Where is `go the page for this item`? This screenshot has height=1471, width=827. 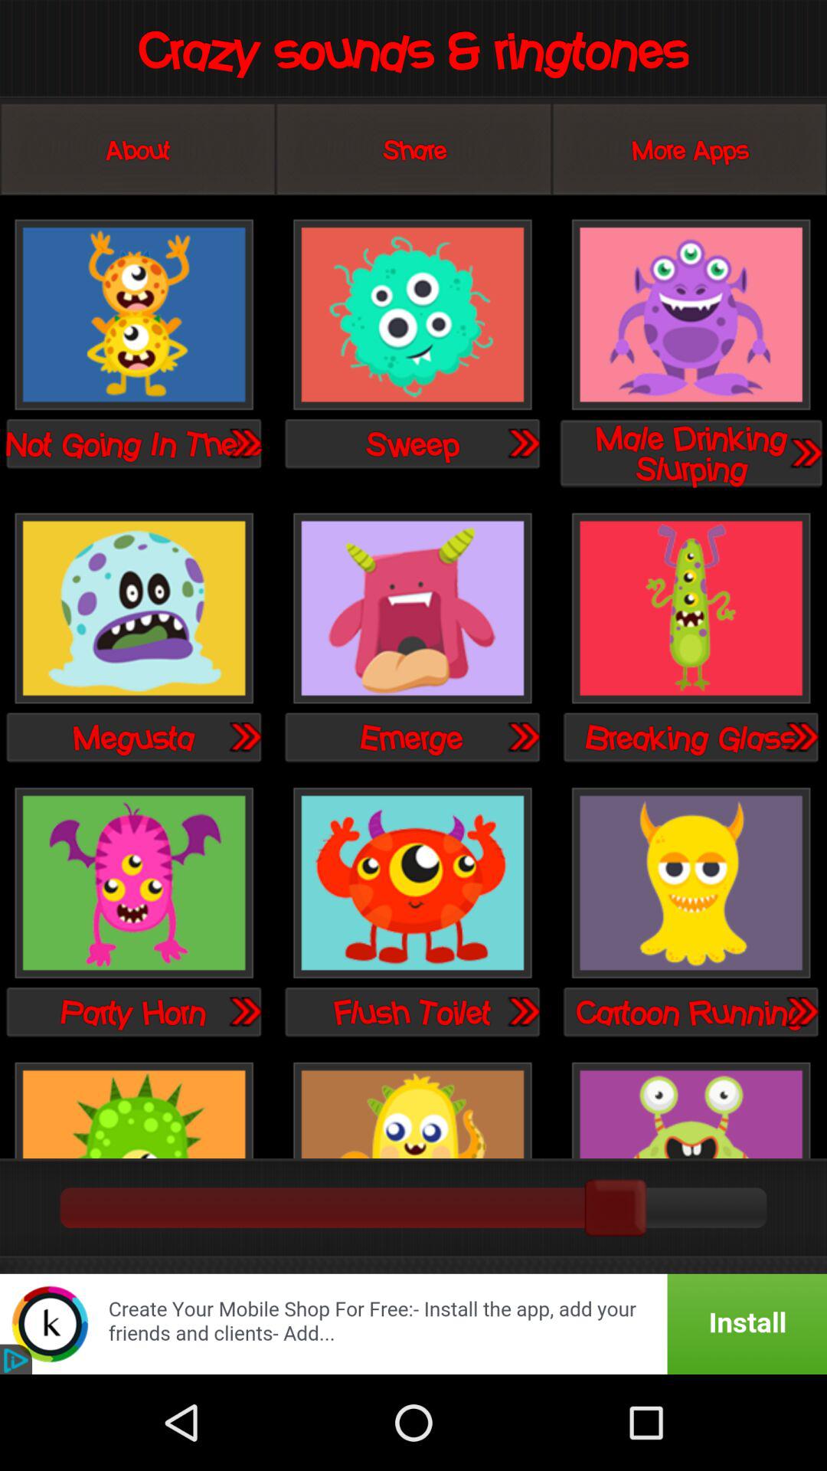 go the page for this item is located at coordinates (801, 1011).